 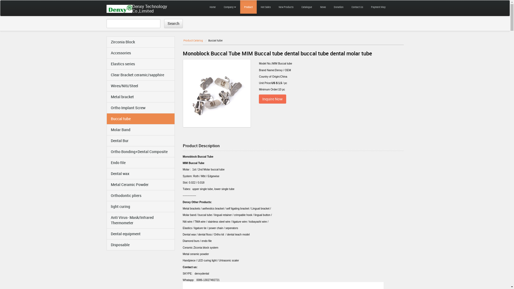 What do you see at coordinates (213, 7) in the screenshot?
I see `Home` at bounding box center [213, 7].